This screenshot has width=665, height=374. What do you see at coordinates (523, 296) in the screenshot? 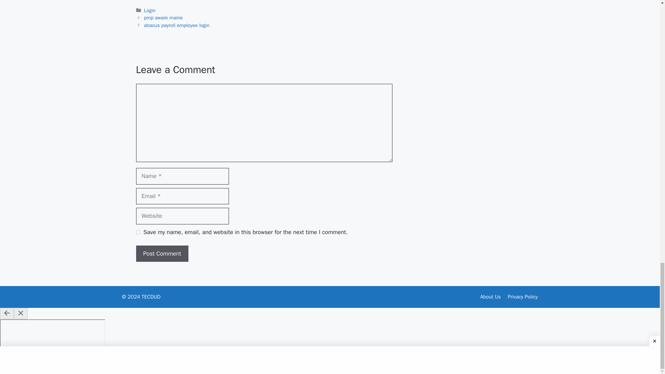
I see `Privacy Policy` at bounding box center [523, 296].